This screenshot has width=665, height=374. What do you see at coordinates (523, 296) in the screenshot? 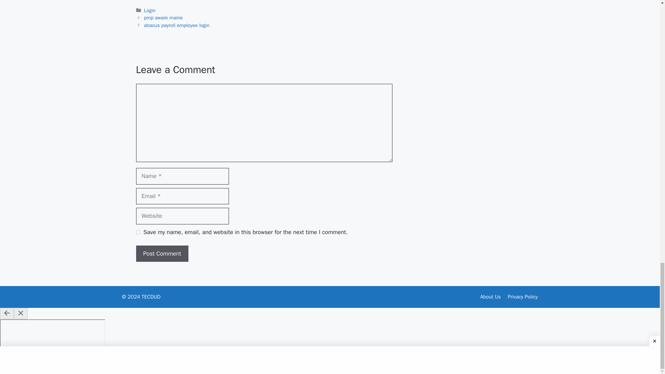
I see `Privacy Policy` at bounding box center [523, 296].